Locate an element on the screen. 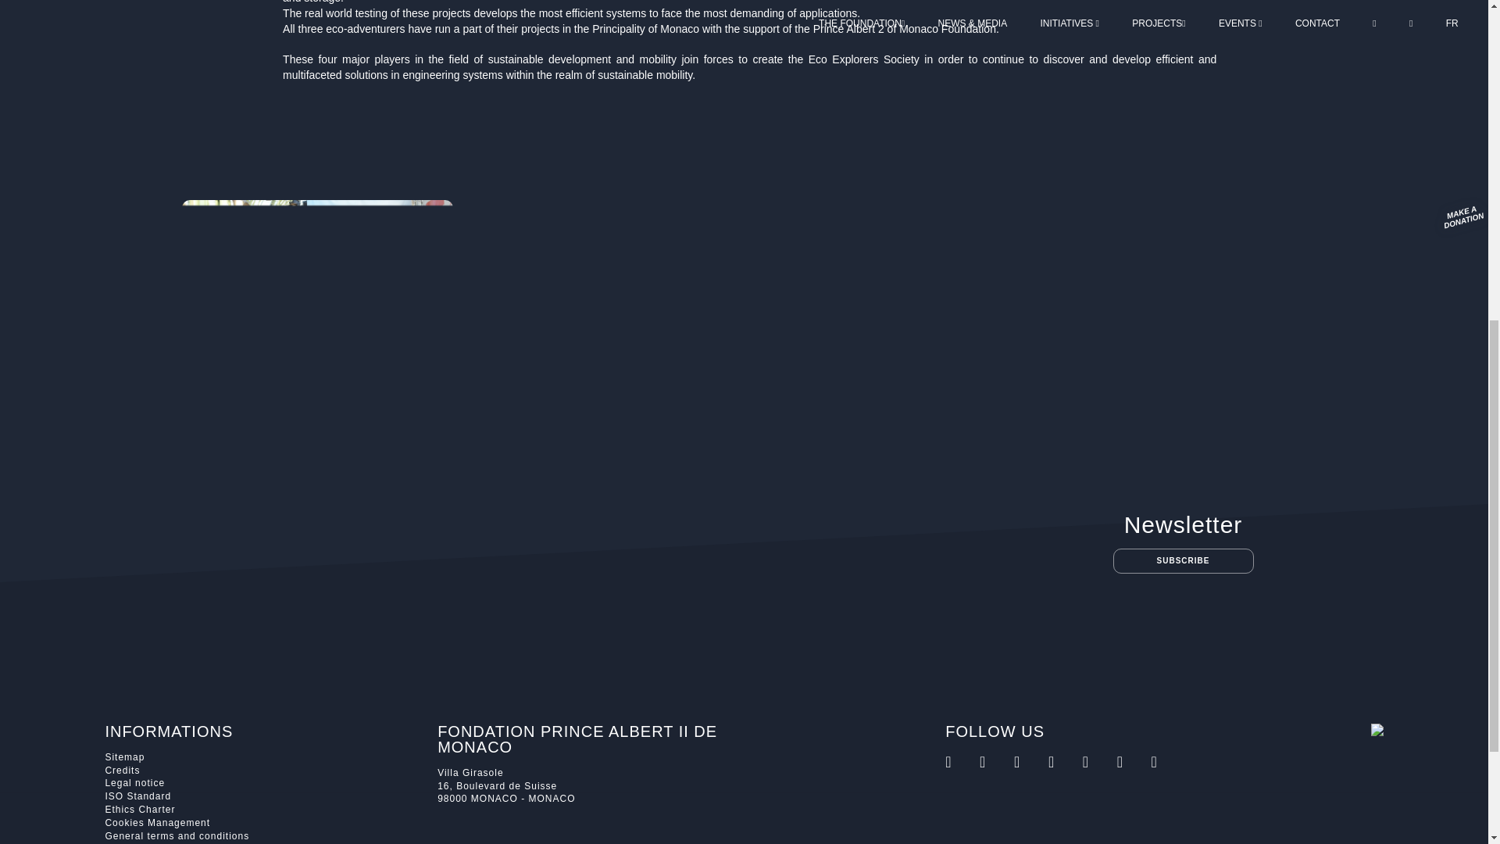  LinkedIn is located at coordinates (1133, 762).